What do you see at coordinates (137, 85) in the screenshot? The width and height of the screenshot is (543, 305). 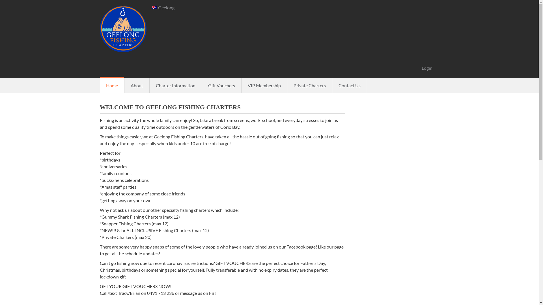 I see `About` at bounding box center [137, 85].